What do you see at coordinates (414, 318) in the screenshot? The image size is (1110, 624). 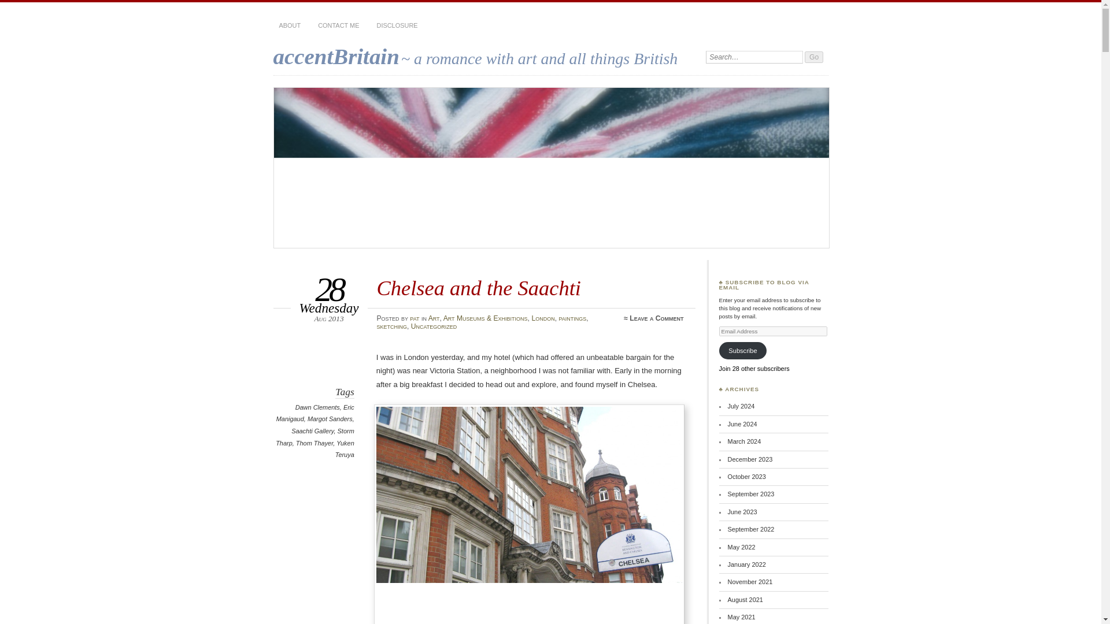 I see `View all posts by pat` at bounding box center [414, 318].